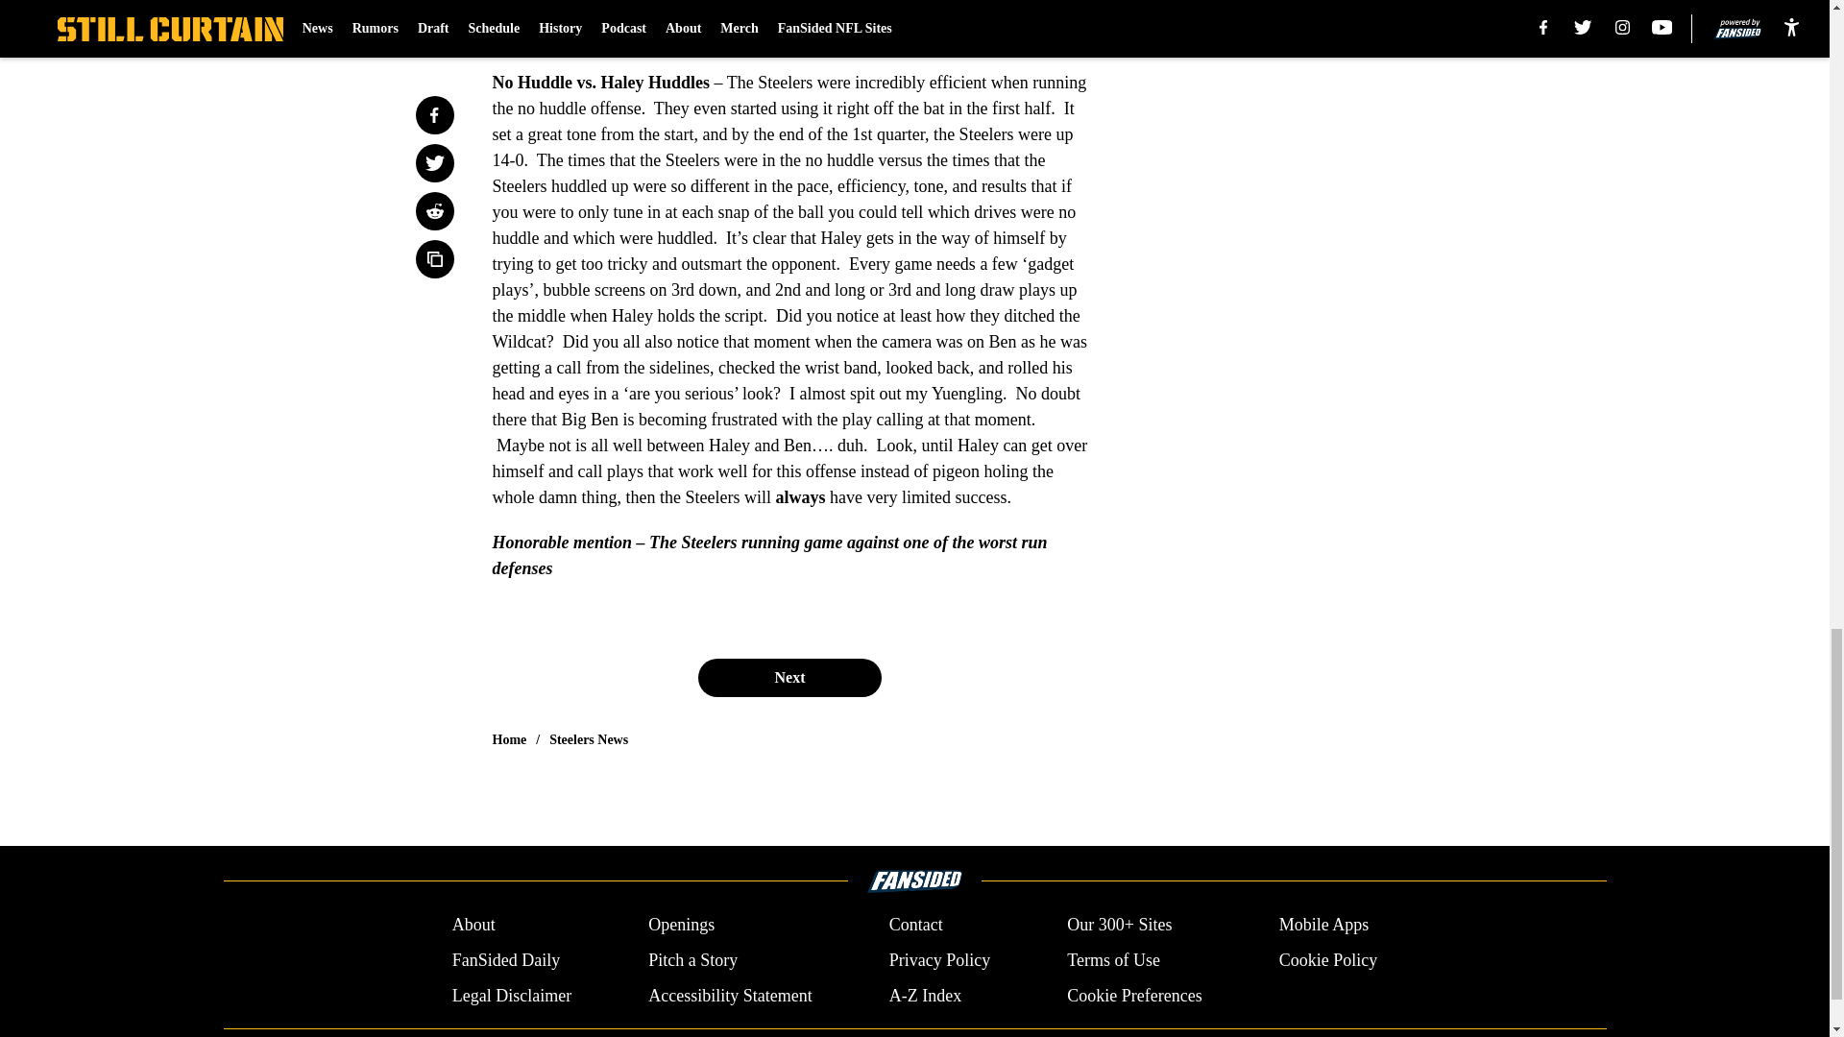 Image resolution: width=1844 pixels, height=1037 pixels. Describe the element at coordinates (1324, 926) in the screenshot. I see `Mobile Apps` at that location.